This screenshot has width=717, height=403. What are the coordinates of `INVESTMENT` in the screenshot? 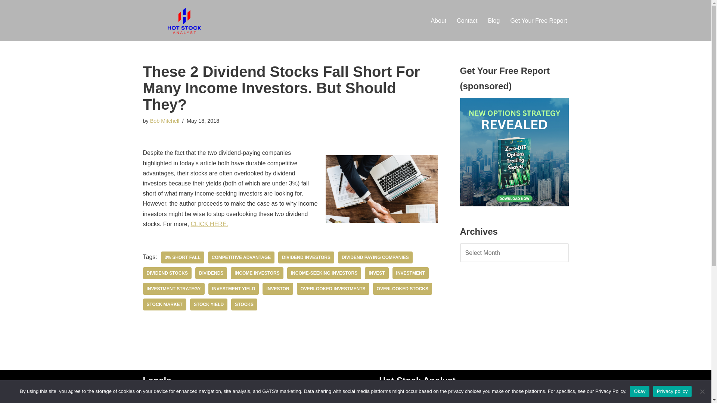 It's located at (410, 273).